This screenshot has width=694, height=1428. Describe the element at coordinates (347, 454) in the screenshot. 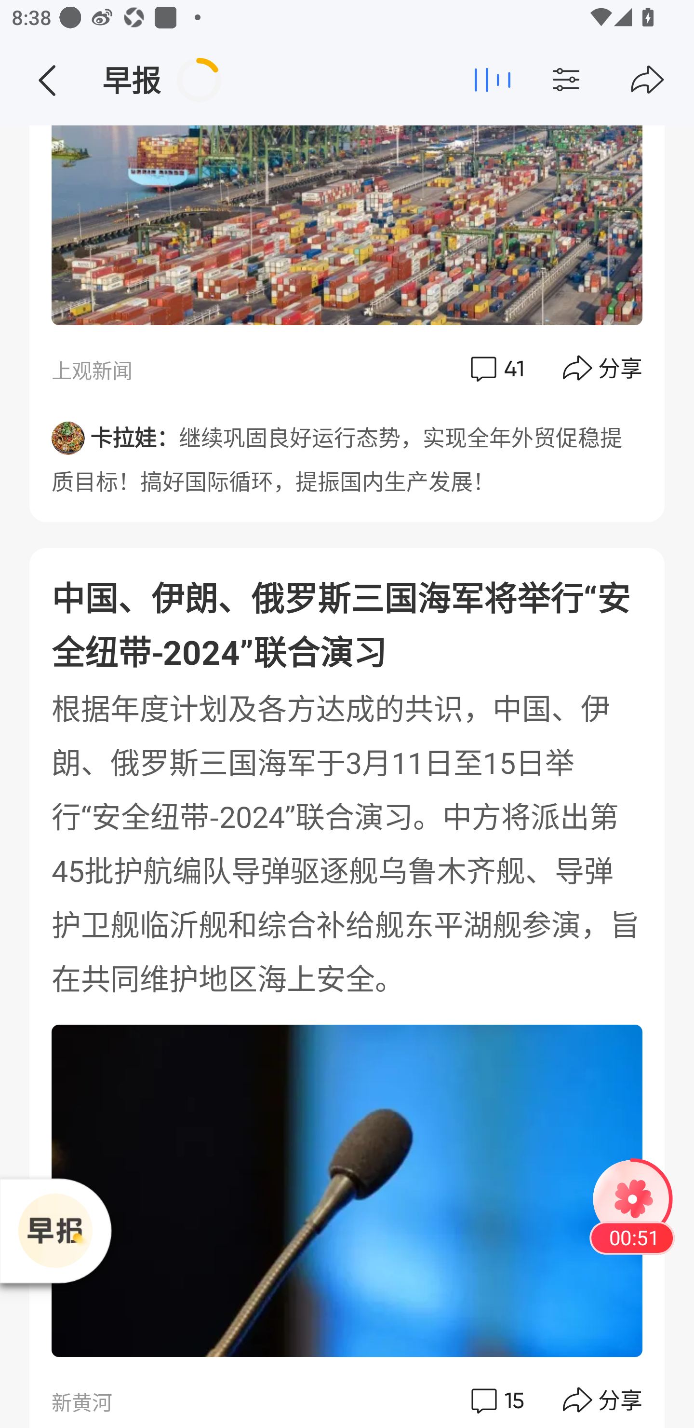

I see `  卡拉娃：继续巩固良好运行态势，实现全年外贸促稳提质目标！搞好国际循环，提振国内生产发展！` at that location.